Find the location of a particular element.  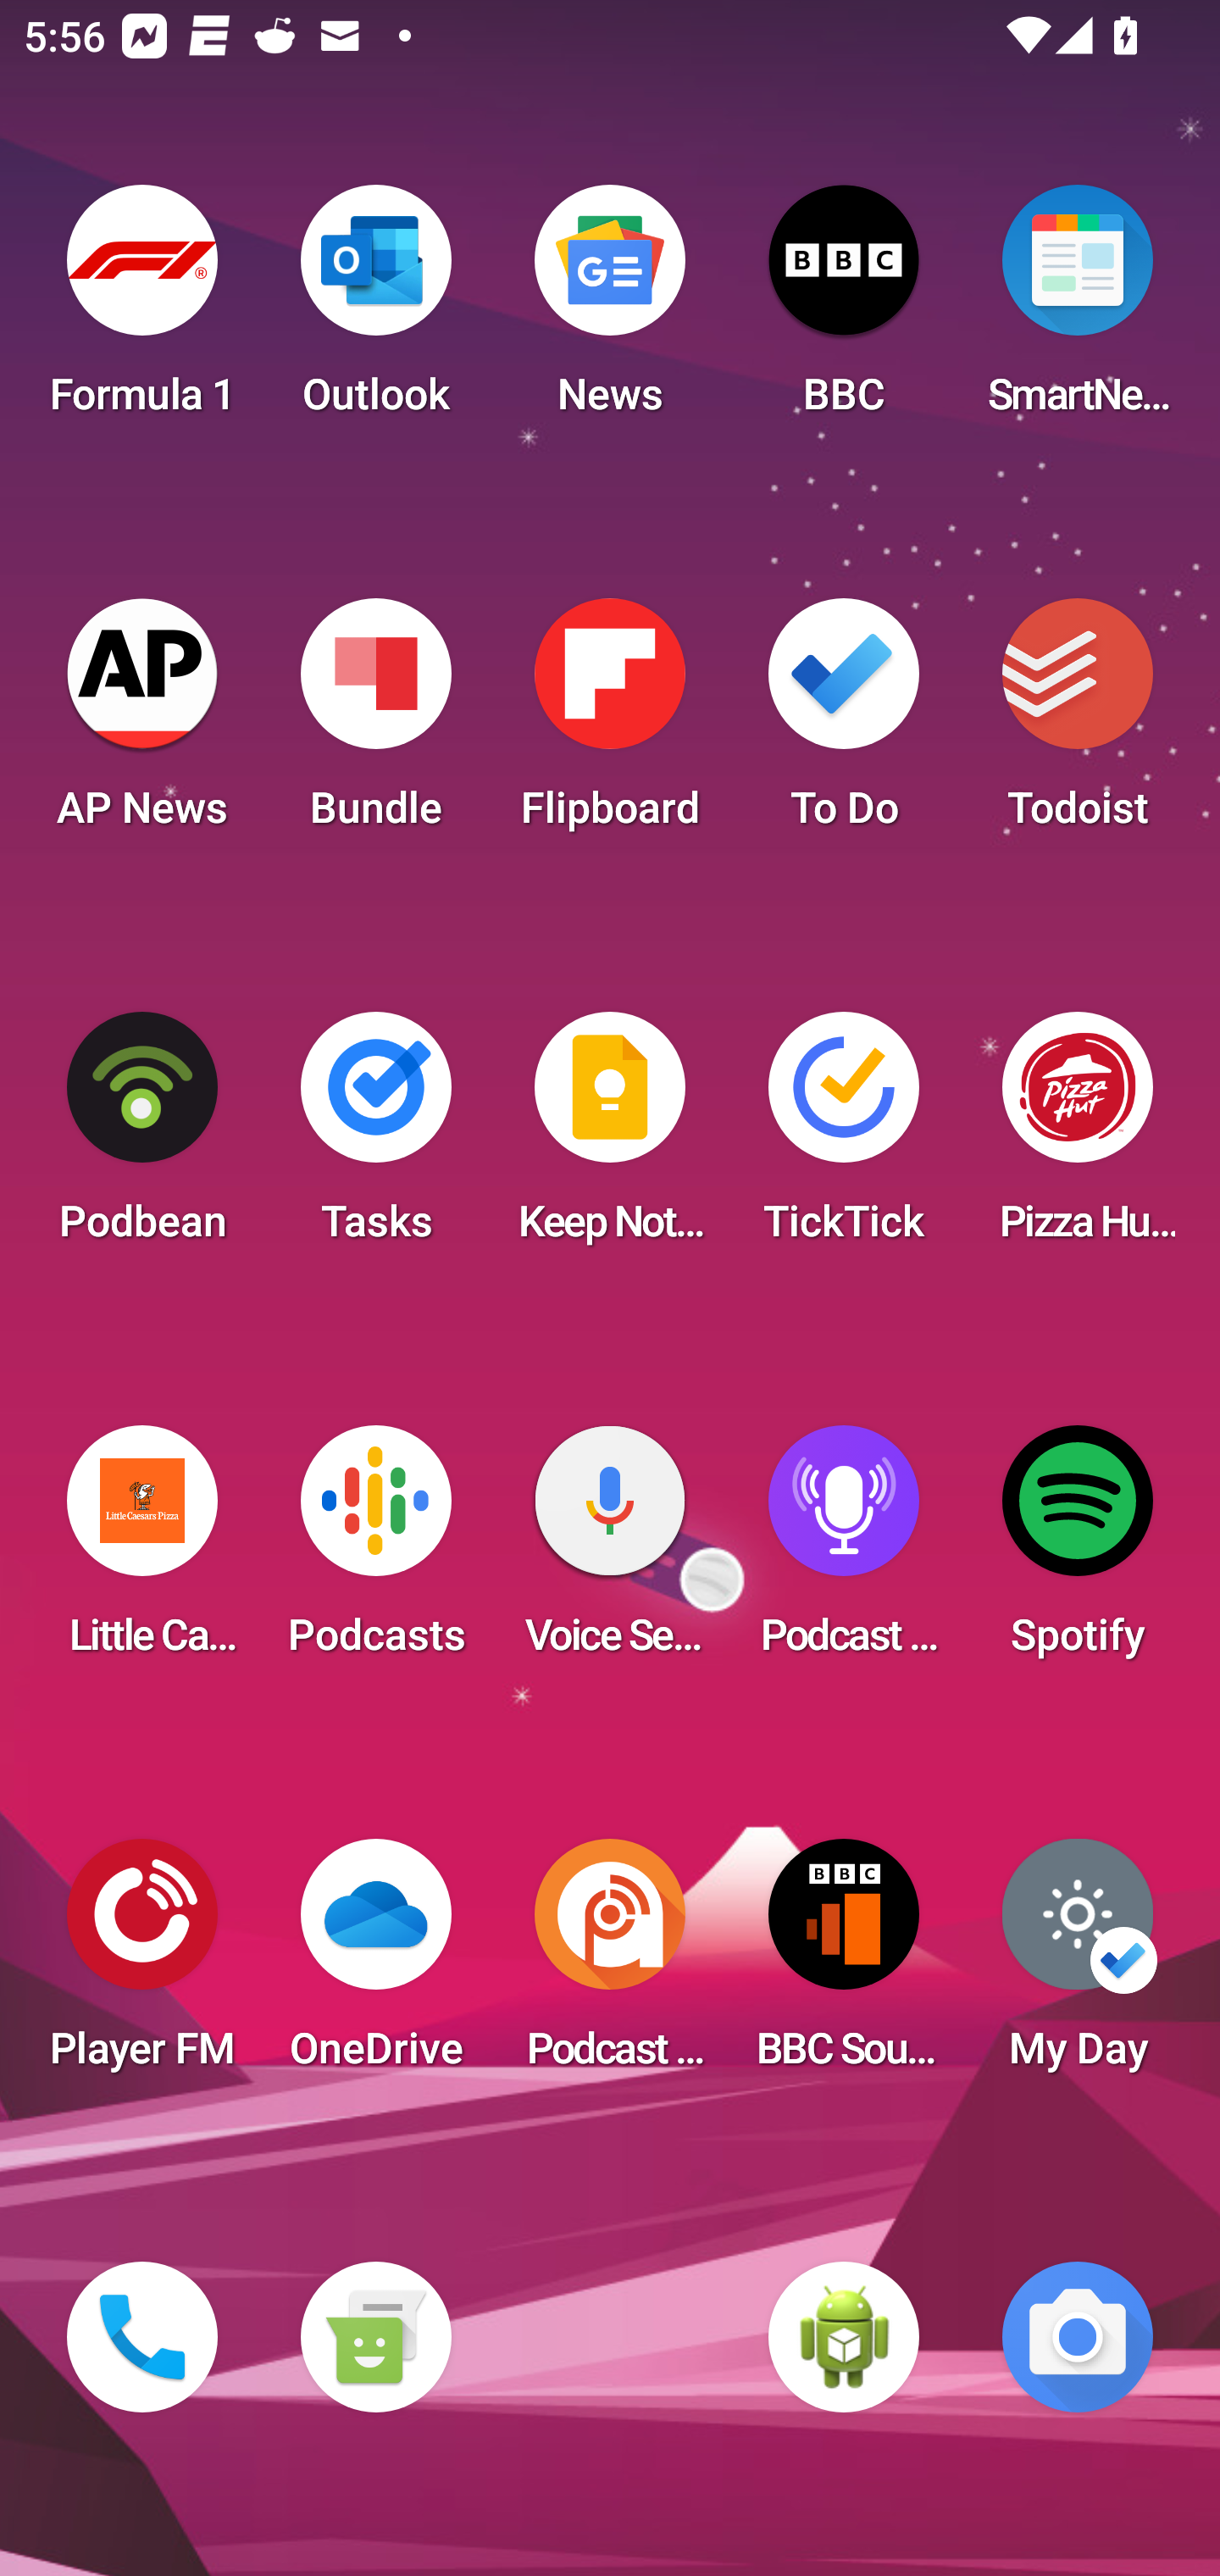

Spotify is located at coordinates (1078, 1551).